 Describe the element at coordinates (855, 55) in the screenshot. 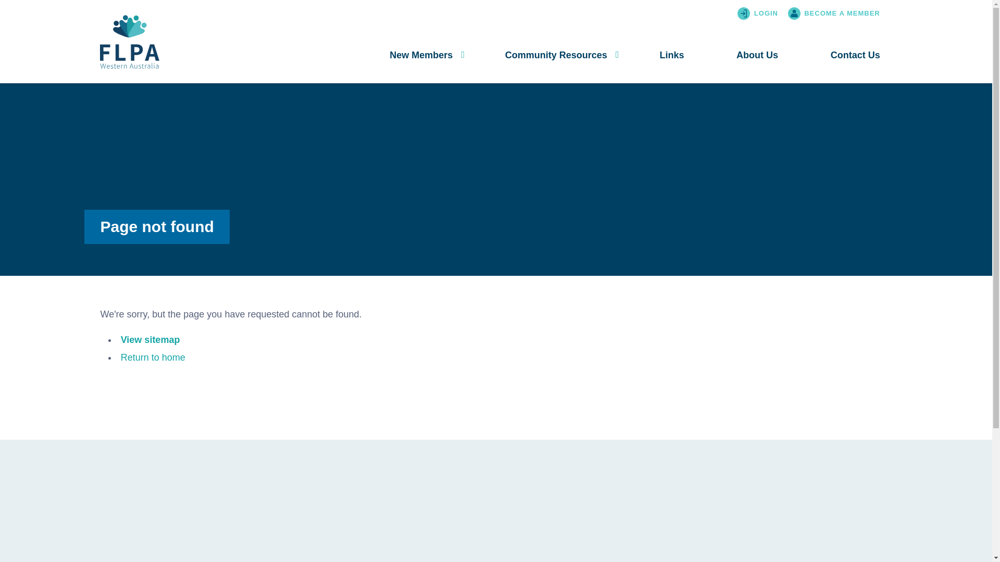

I see `Contact Us` at that location.